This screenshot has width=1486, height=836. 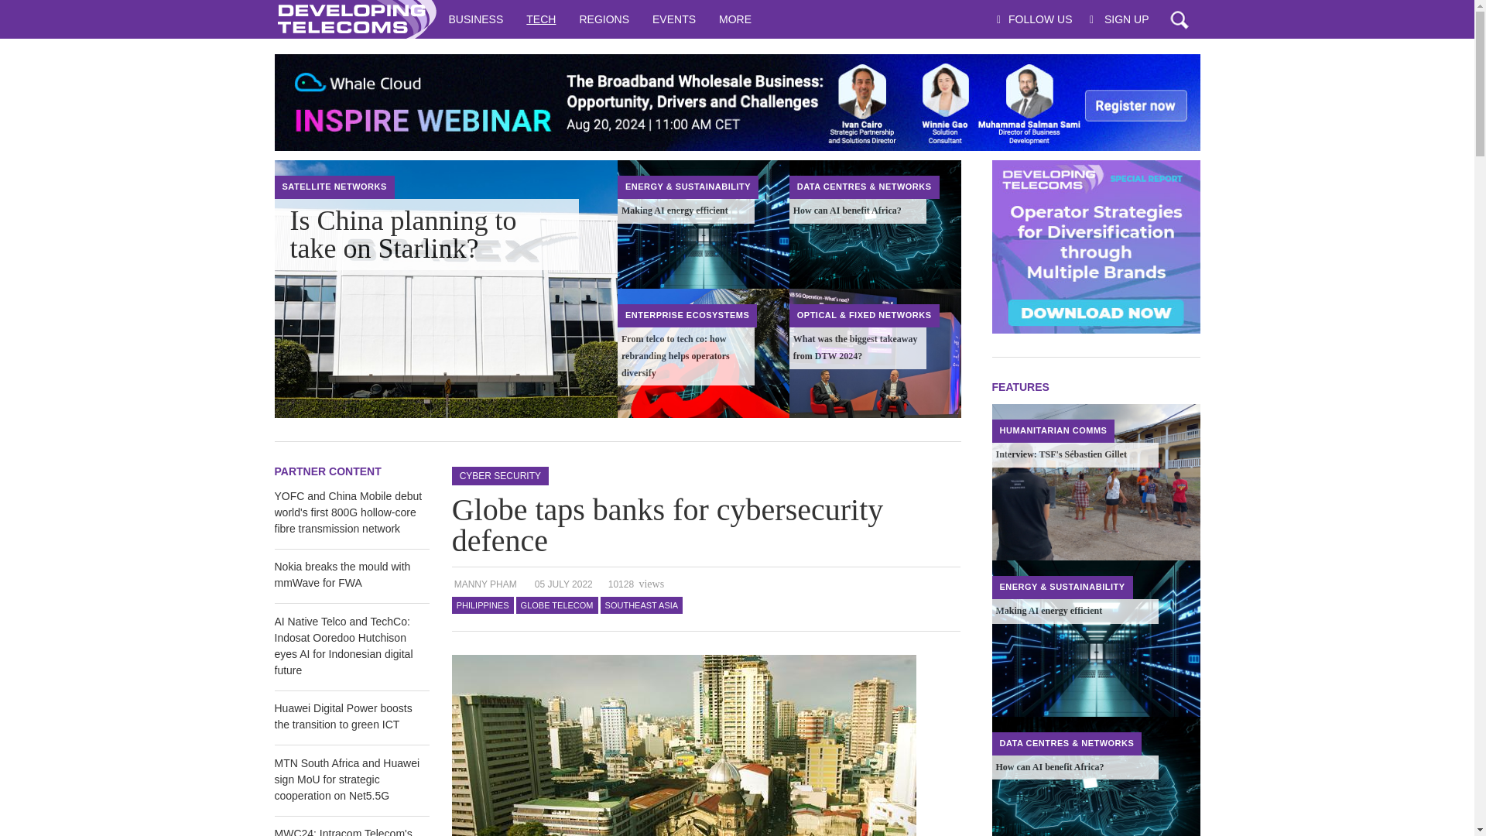 What do you see at coordinates (604, 19) in the screenshot?
I see `REGIONS` at bounding box center [604, 19].